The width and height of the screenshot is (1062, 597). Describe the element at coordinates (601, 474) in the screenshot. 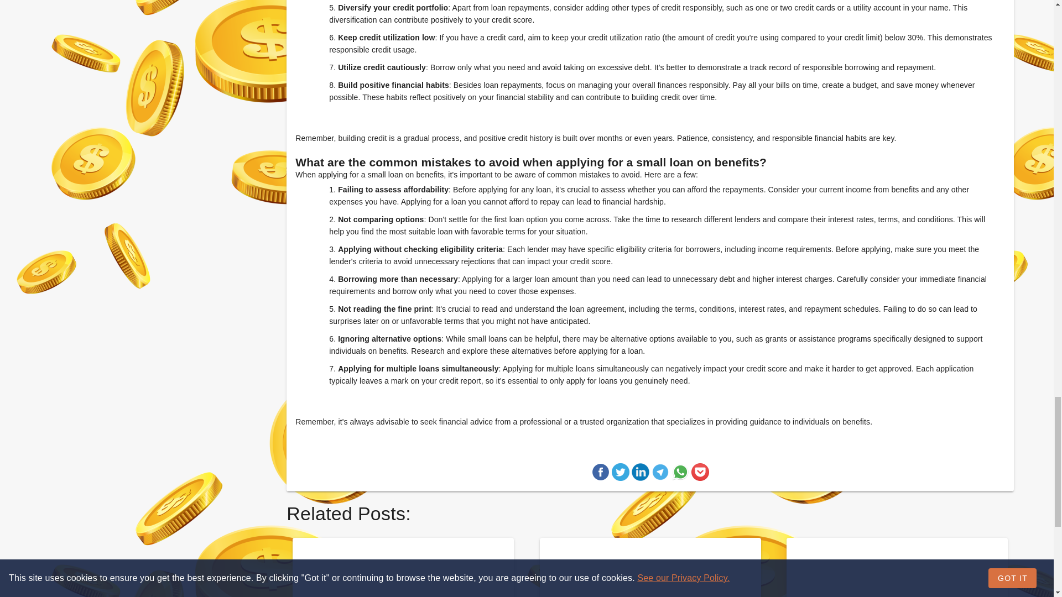

I see `Facebook` at that location.